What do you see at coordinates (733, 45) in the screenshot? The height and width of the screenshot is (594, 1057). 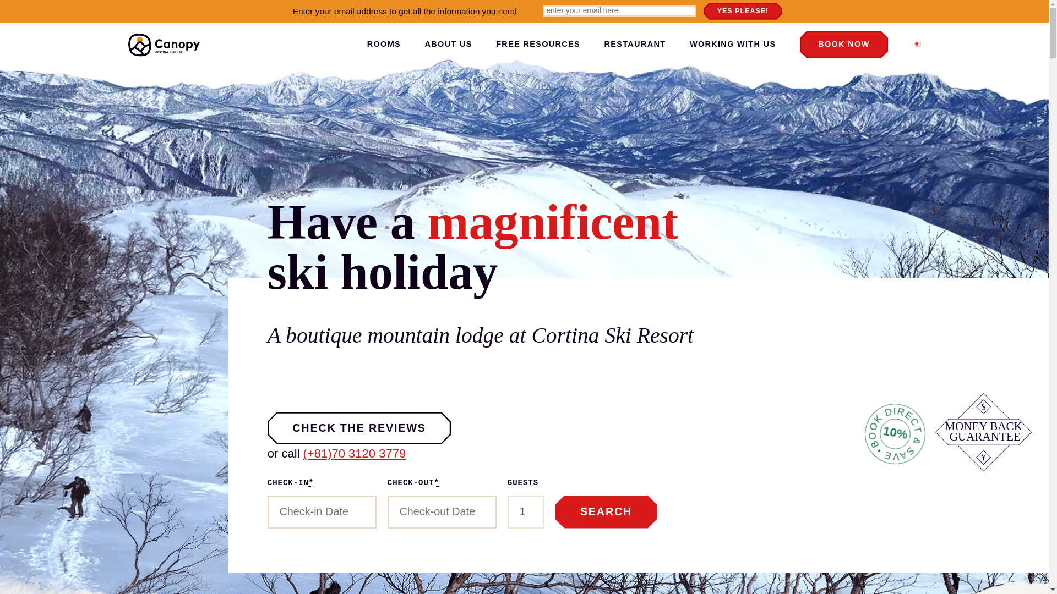 I see `WORKING WITH US` at bounding box center [733, 45].